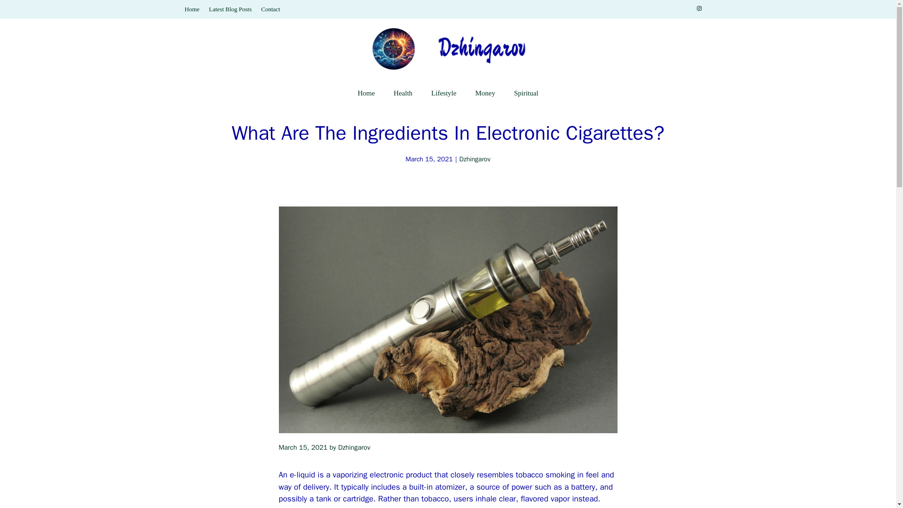 This screenshot has height=508, width=903. I want to click on View all posts by Dzhingarov, so click(354, 447).